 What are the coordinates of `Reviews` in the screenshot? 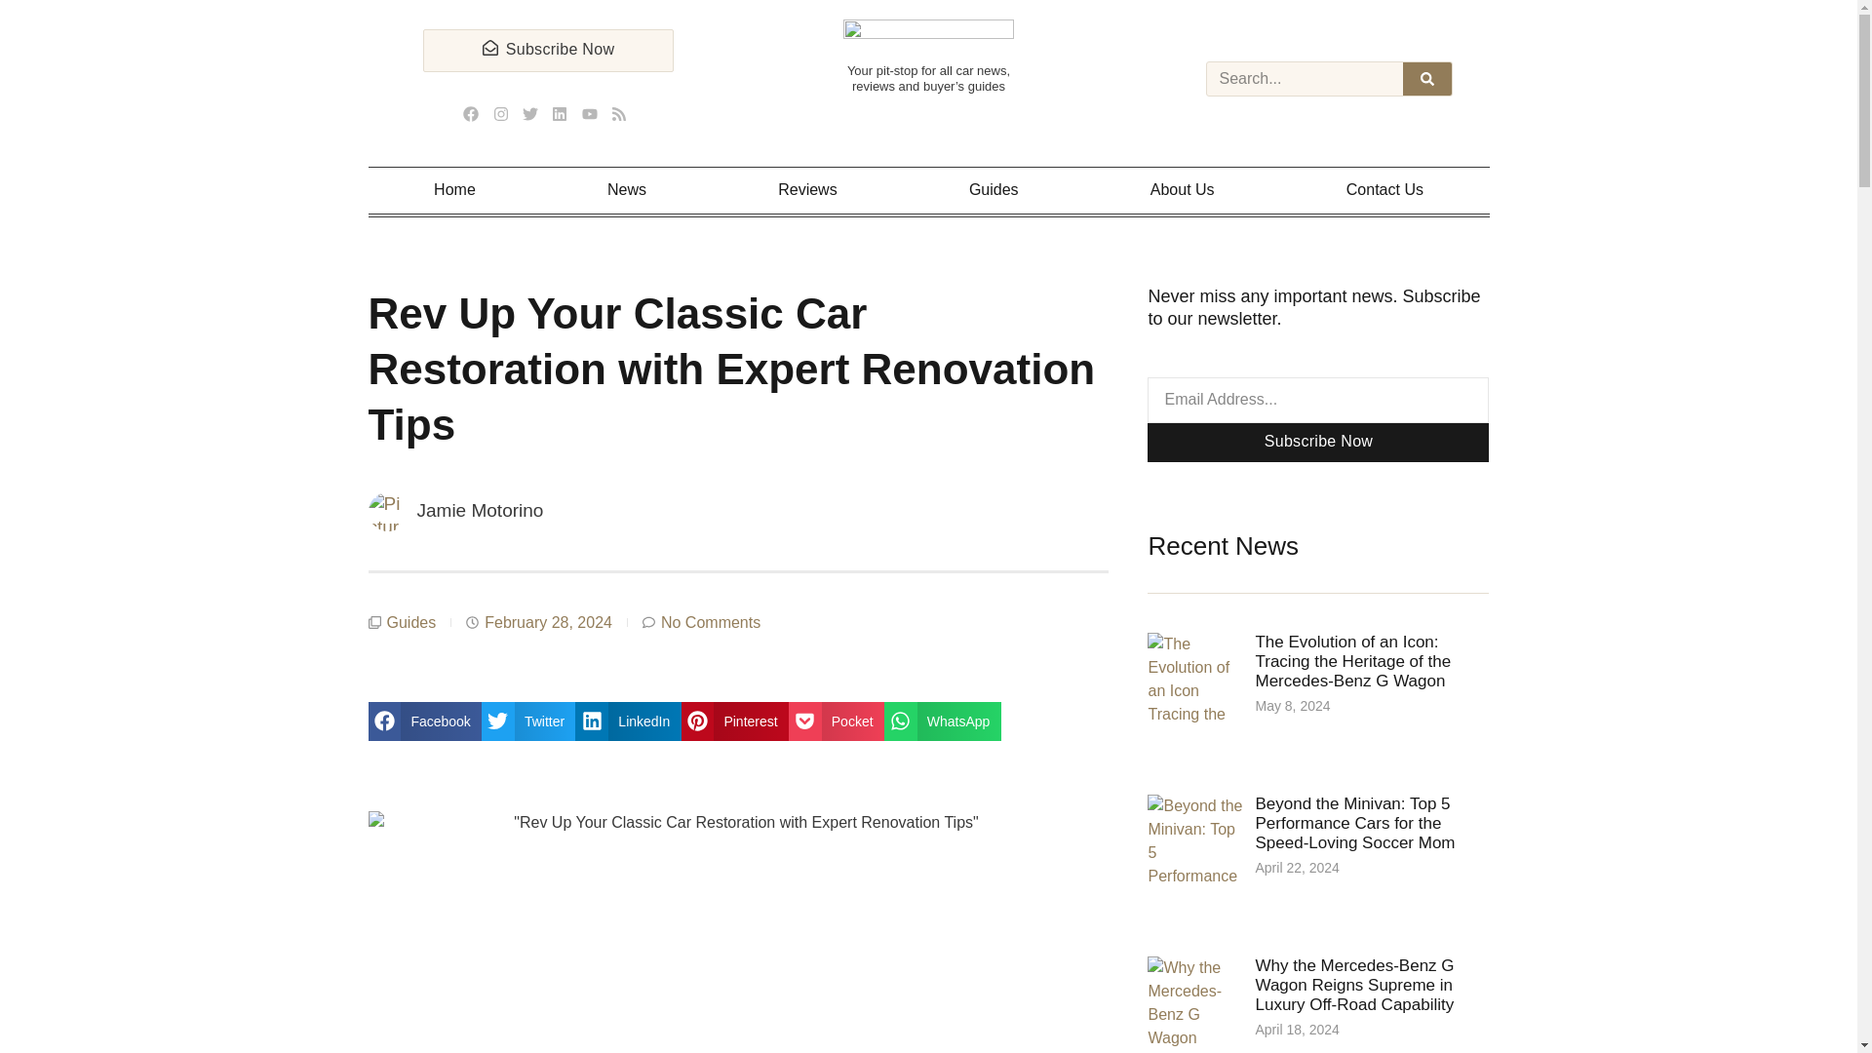 It's located at (808, 190).